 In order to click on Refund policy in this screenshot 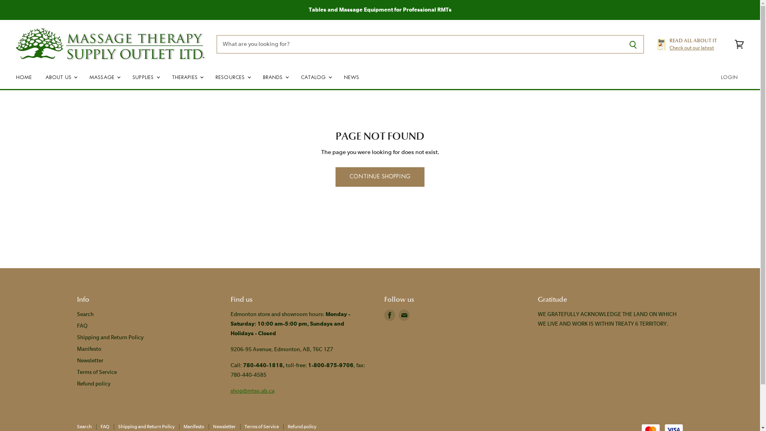, I will do `click(302, 427)`.